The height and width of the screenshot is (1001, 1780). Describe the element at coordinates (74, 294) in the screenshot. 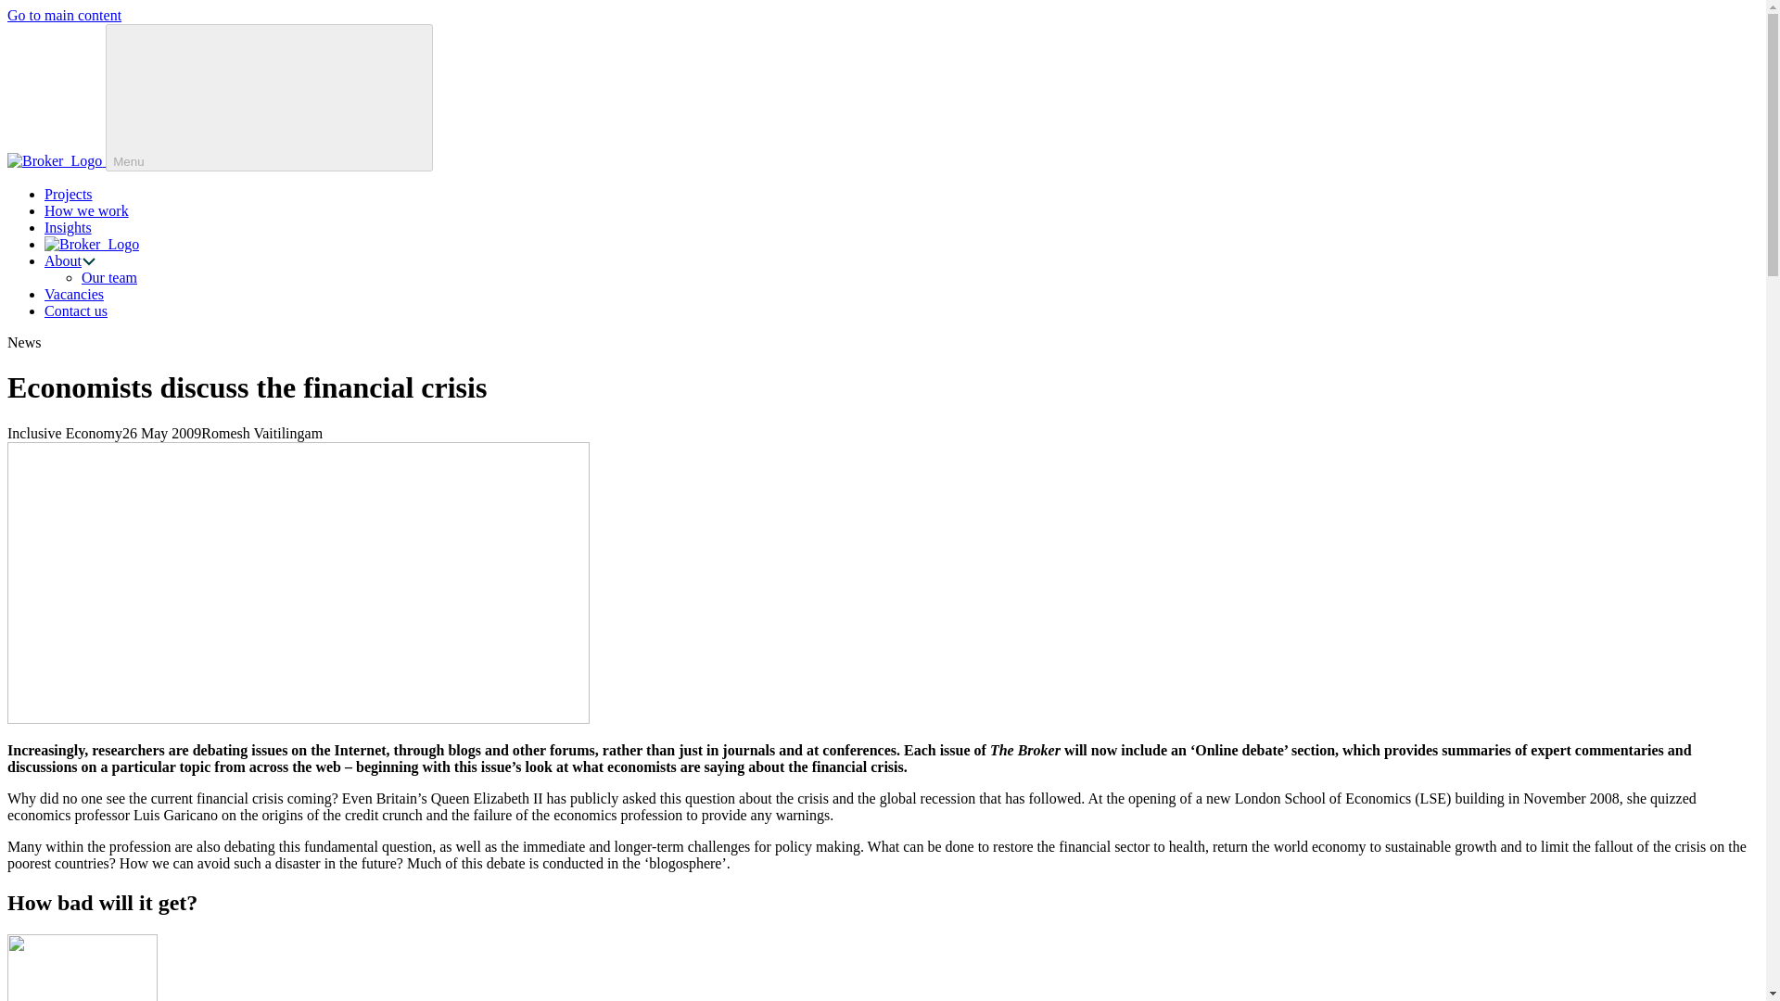

I see `Vacancies` at that location.